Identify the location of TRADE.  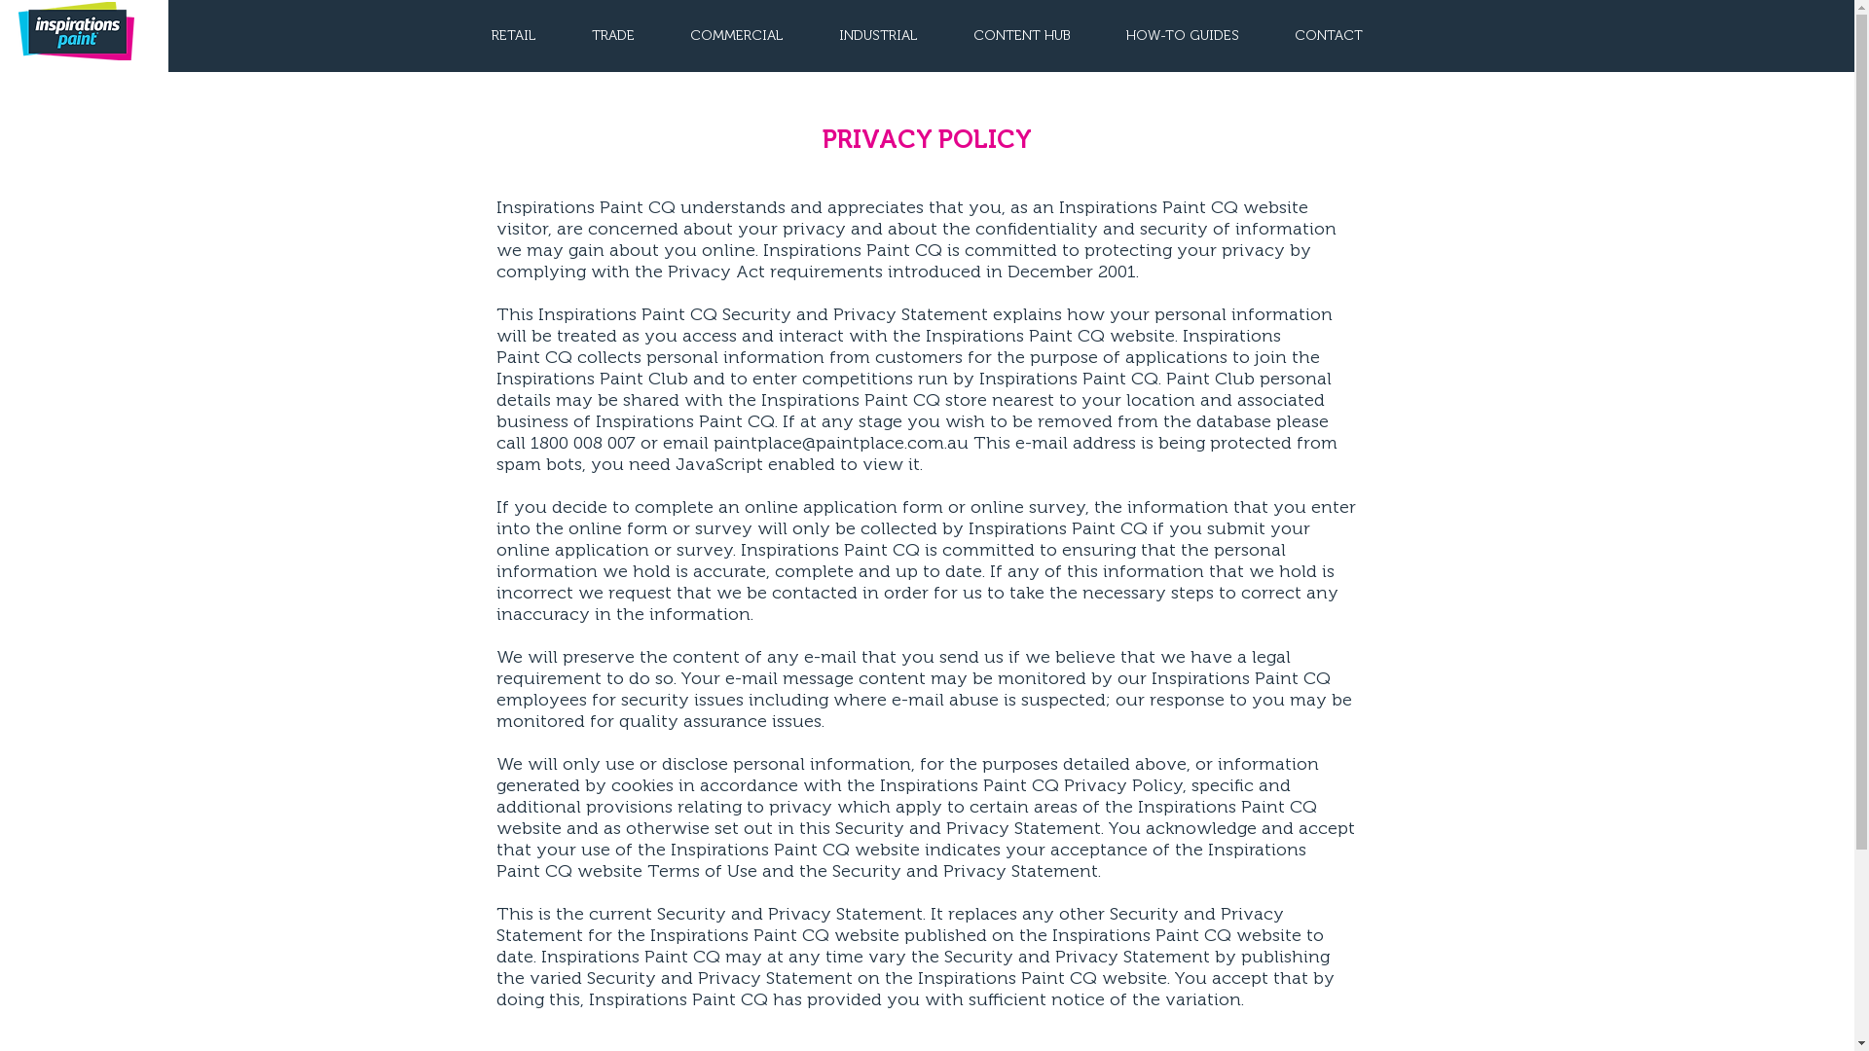
(613, 36).